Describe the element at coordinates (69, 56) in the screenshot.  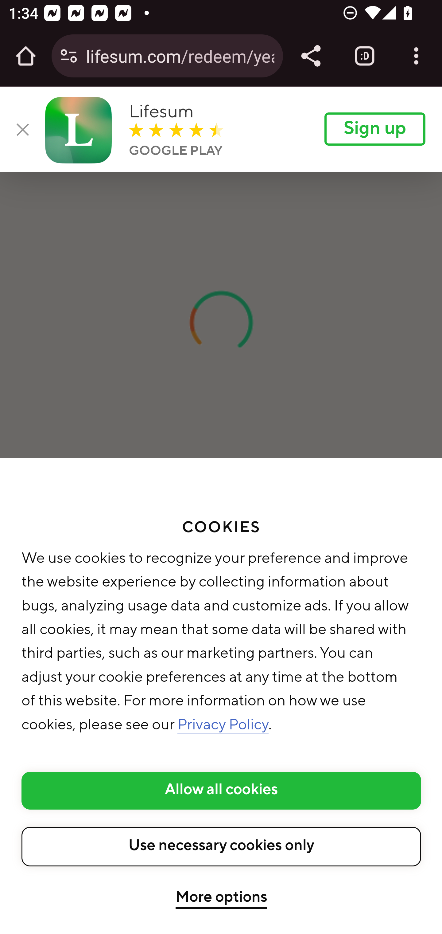
I see `Connection is secure` at that location.